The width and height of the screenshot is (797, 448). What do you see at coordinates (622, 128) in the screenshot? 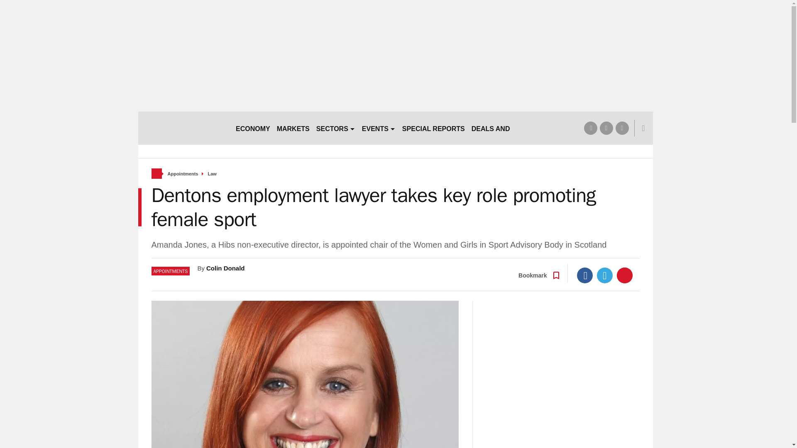
I see `linkedin` at bounding box center [622, 128].